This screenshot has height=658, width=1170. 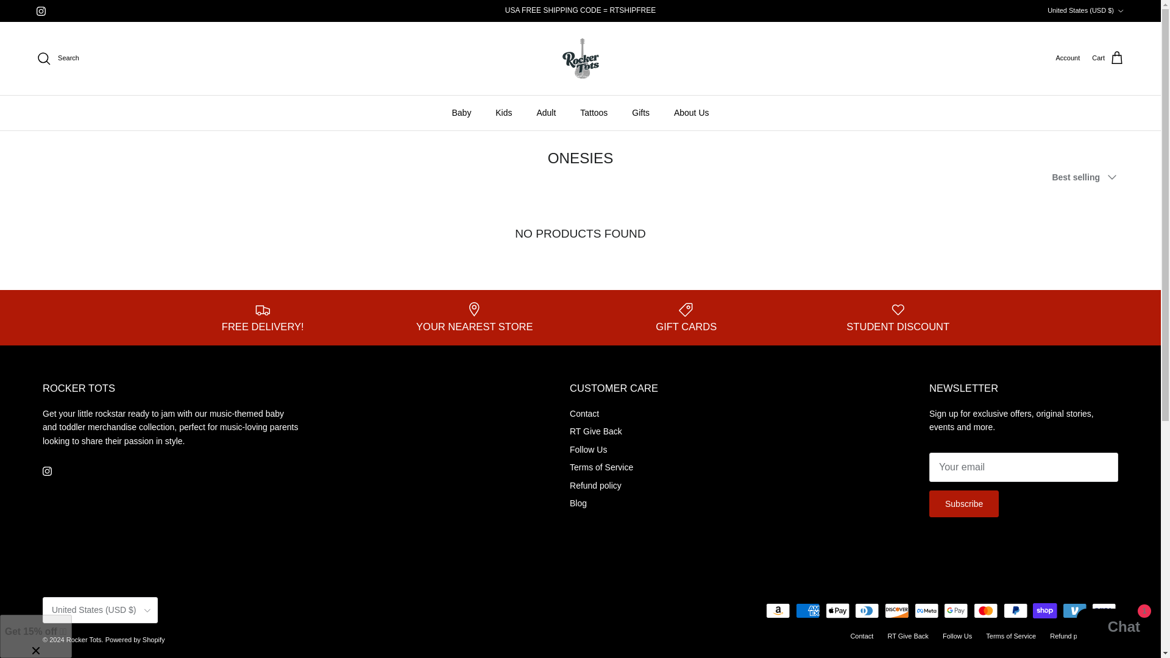 What do you see at coordinates (580, 58) in the screenshot?
I see `Rocker Tots` at bounding box center [580, 58].